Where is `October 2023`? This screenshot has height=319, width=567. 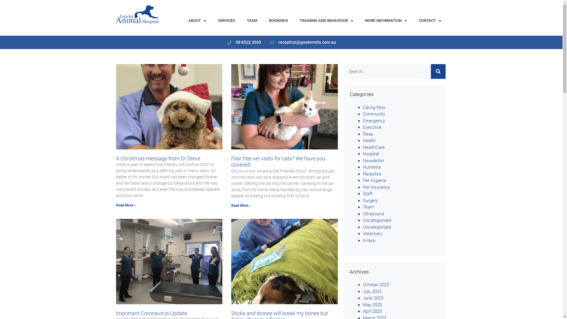 October 2023 is located at coordinates (376, 285).